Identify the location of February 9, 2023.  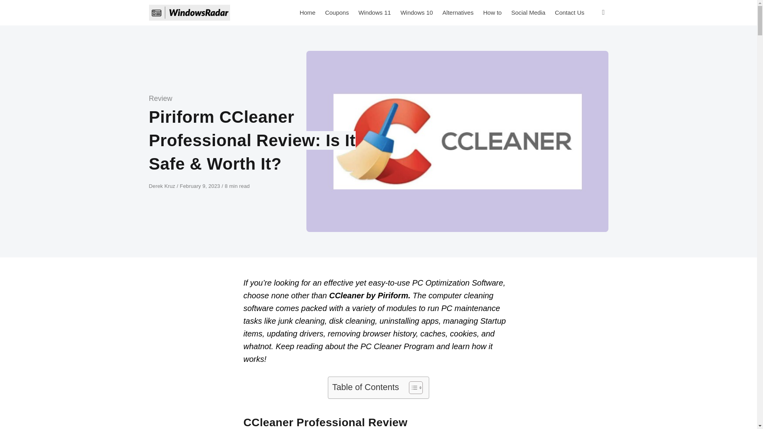
(201, 186).